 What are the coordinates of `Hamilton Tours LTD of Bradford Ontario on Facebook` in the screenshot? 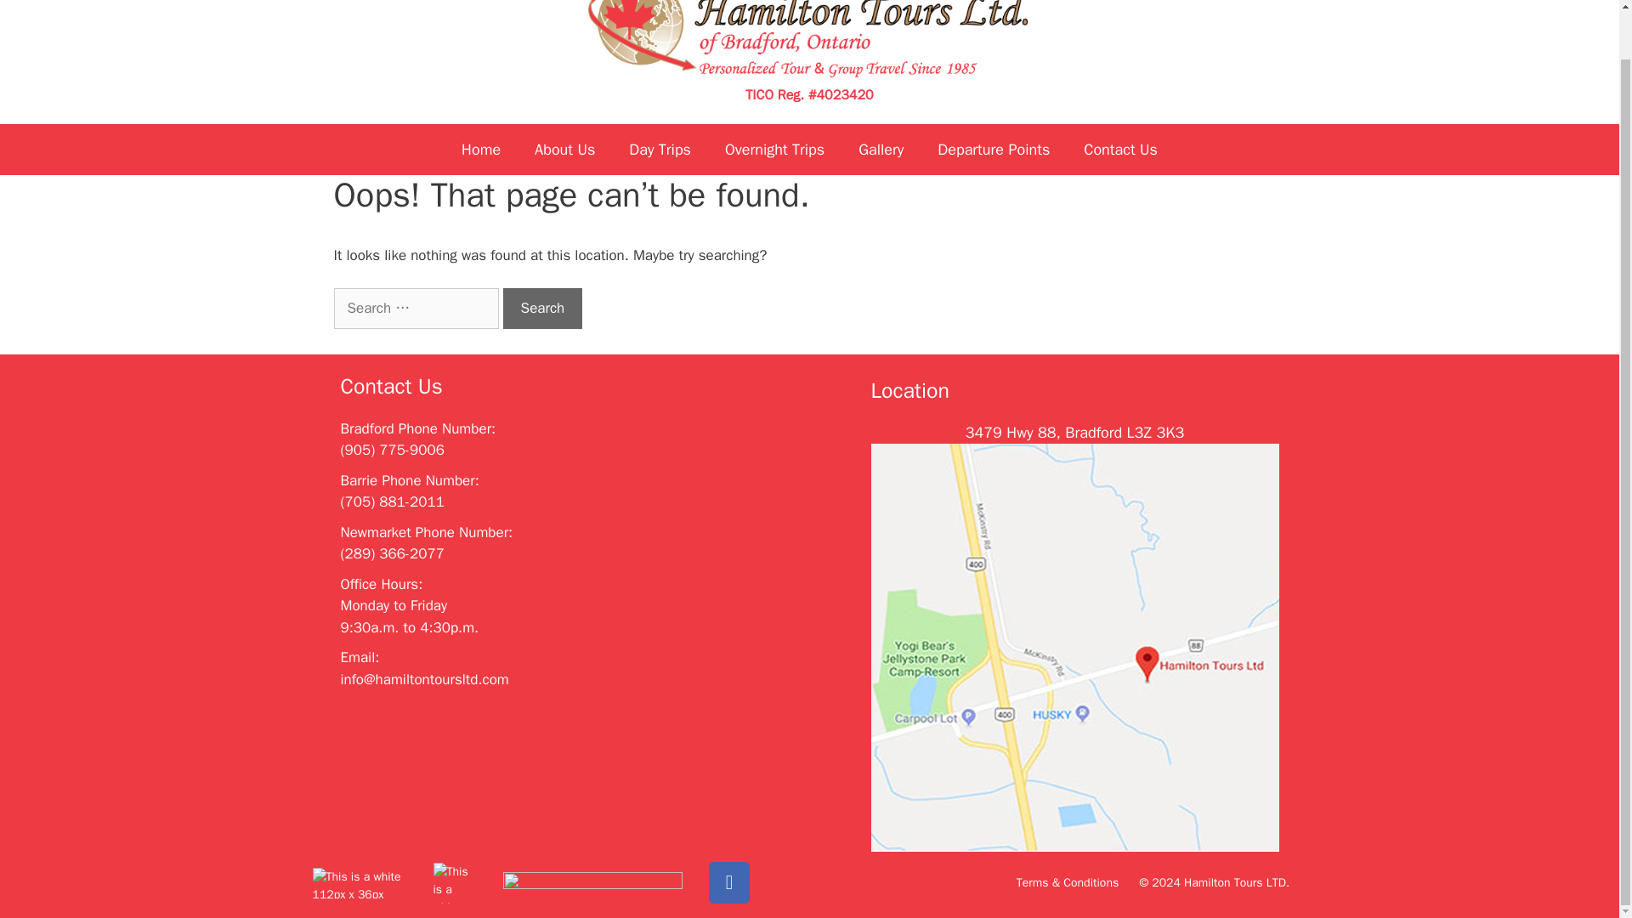 It's located at (728, 882).